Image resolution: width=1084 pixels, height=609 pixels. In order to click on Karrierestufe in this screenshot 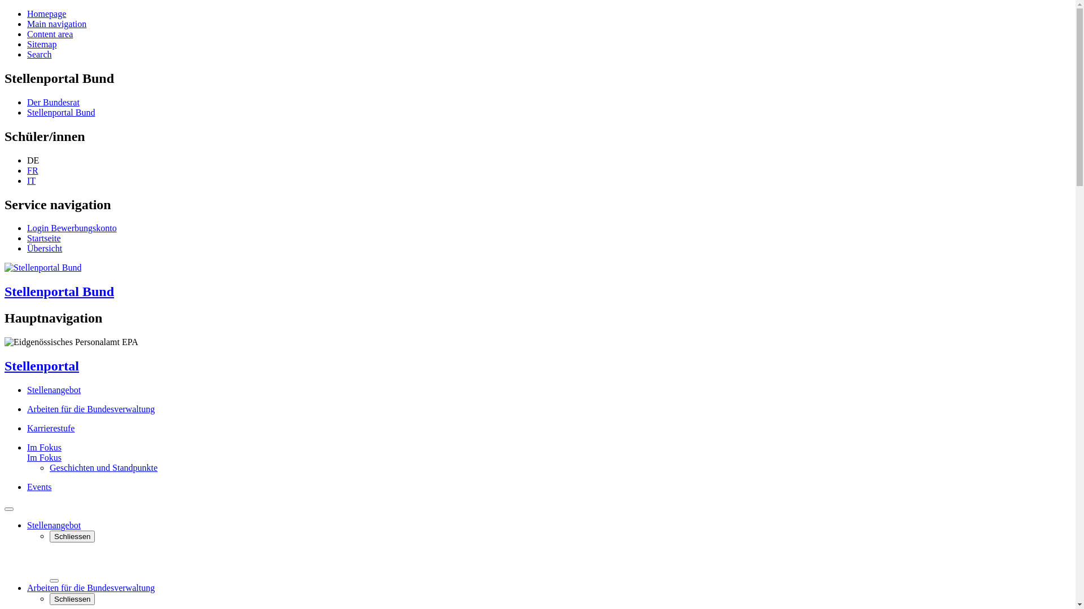, I will do `click(51, 429)`.